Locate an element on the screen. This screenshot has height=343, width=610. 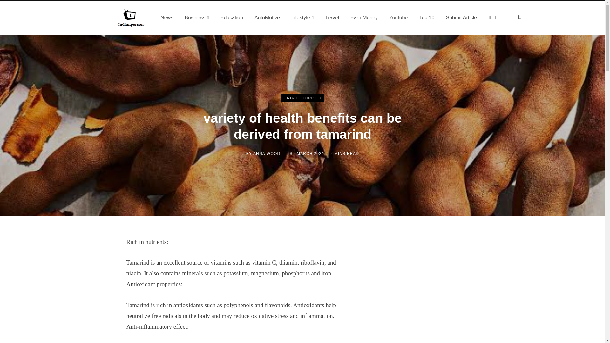
Top 10 is located at coordinates (426, 17).